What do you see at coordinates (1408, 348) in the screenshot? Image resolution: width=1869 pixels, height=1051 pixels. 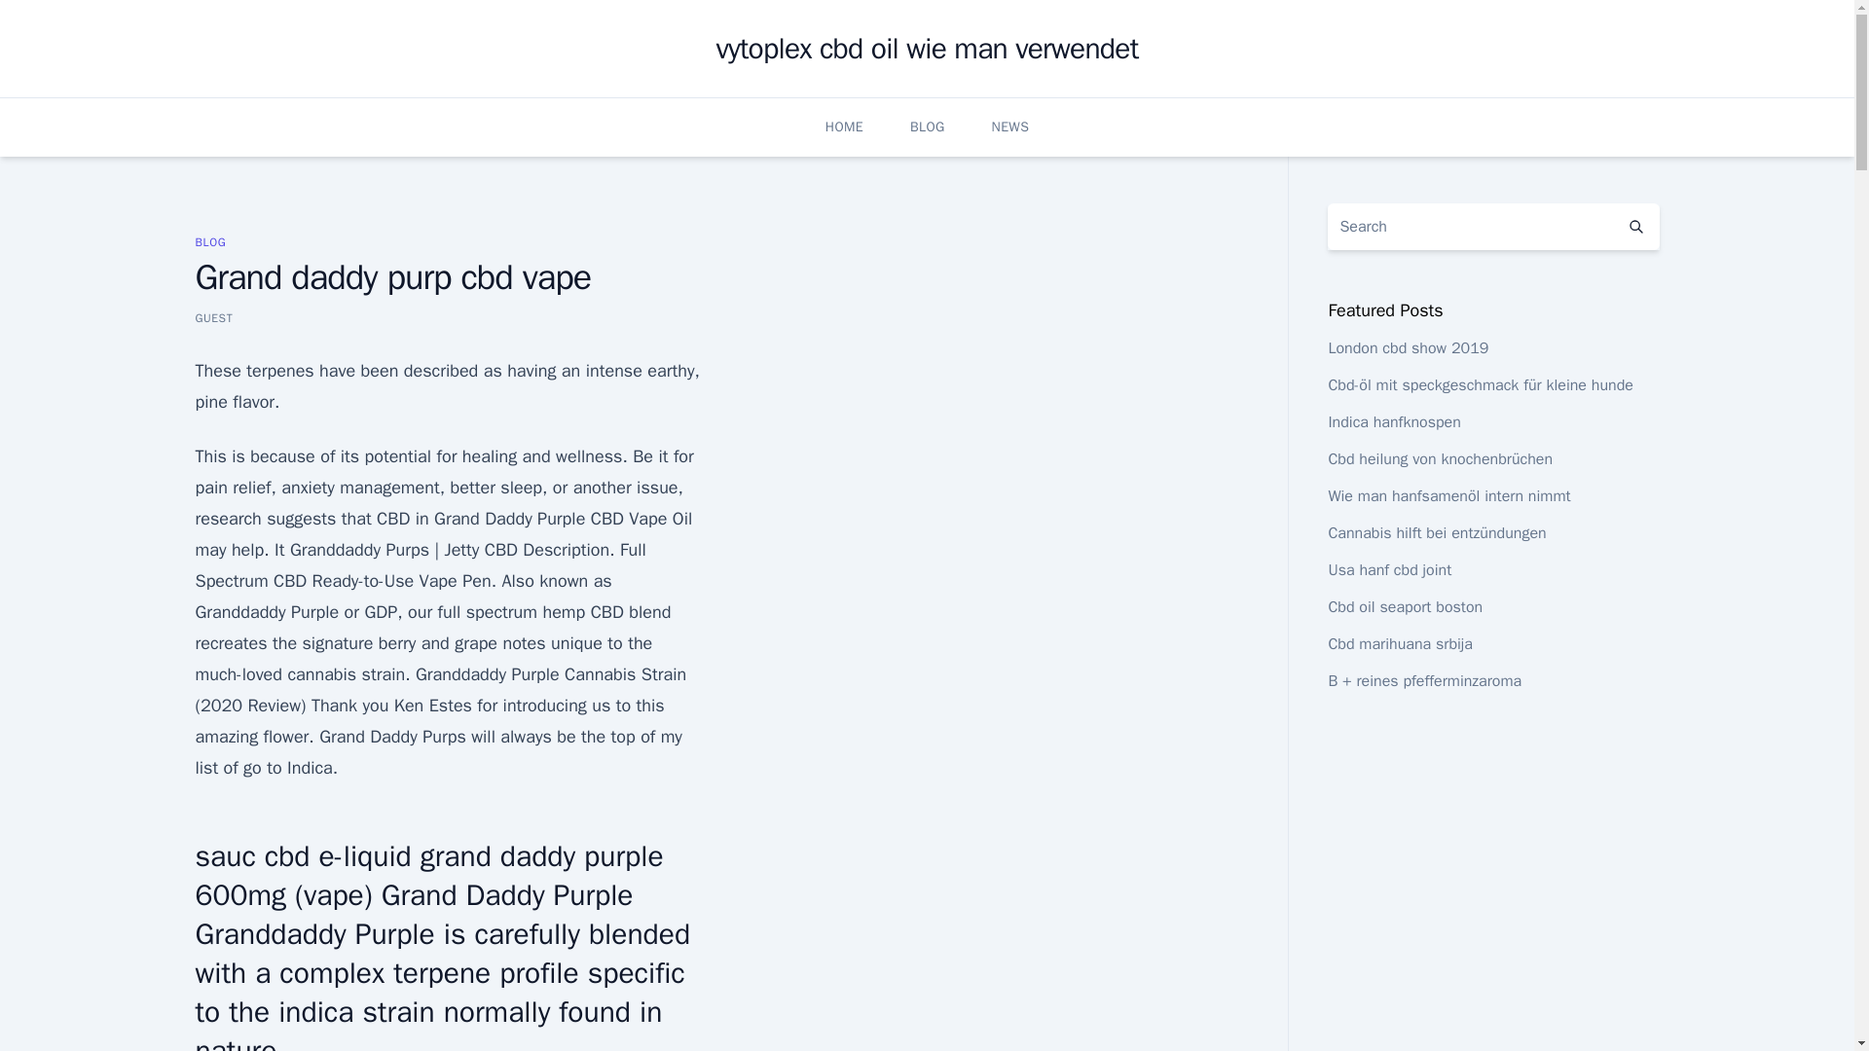 I see `London cbd show 2019` at bounding box center [1408, 348].